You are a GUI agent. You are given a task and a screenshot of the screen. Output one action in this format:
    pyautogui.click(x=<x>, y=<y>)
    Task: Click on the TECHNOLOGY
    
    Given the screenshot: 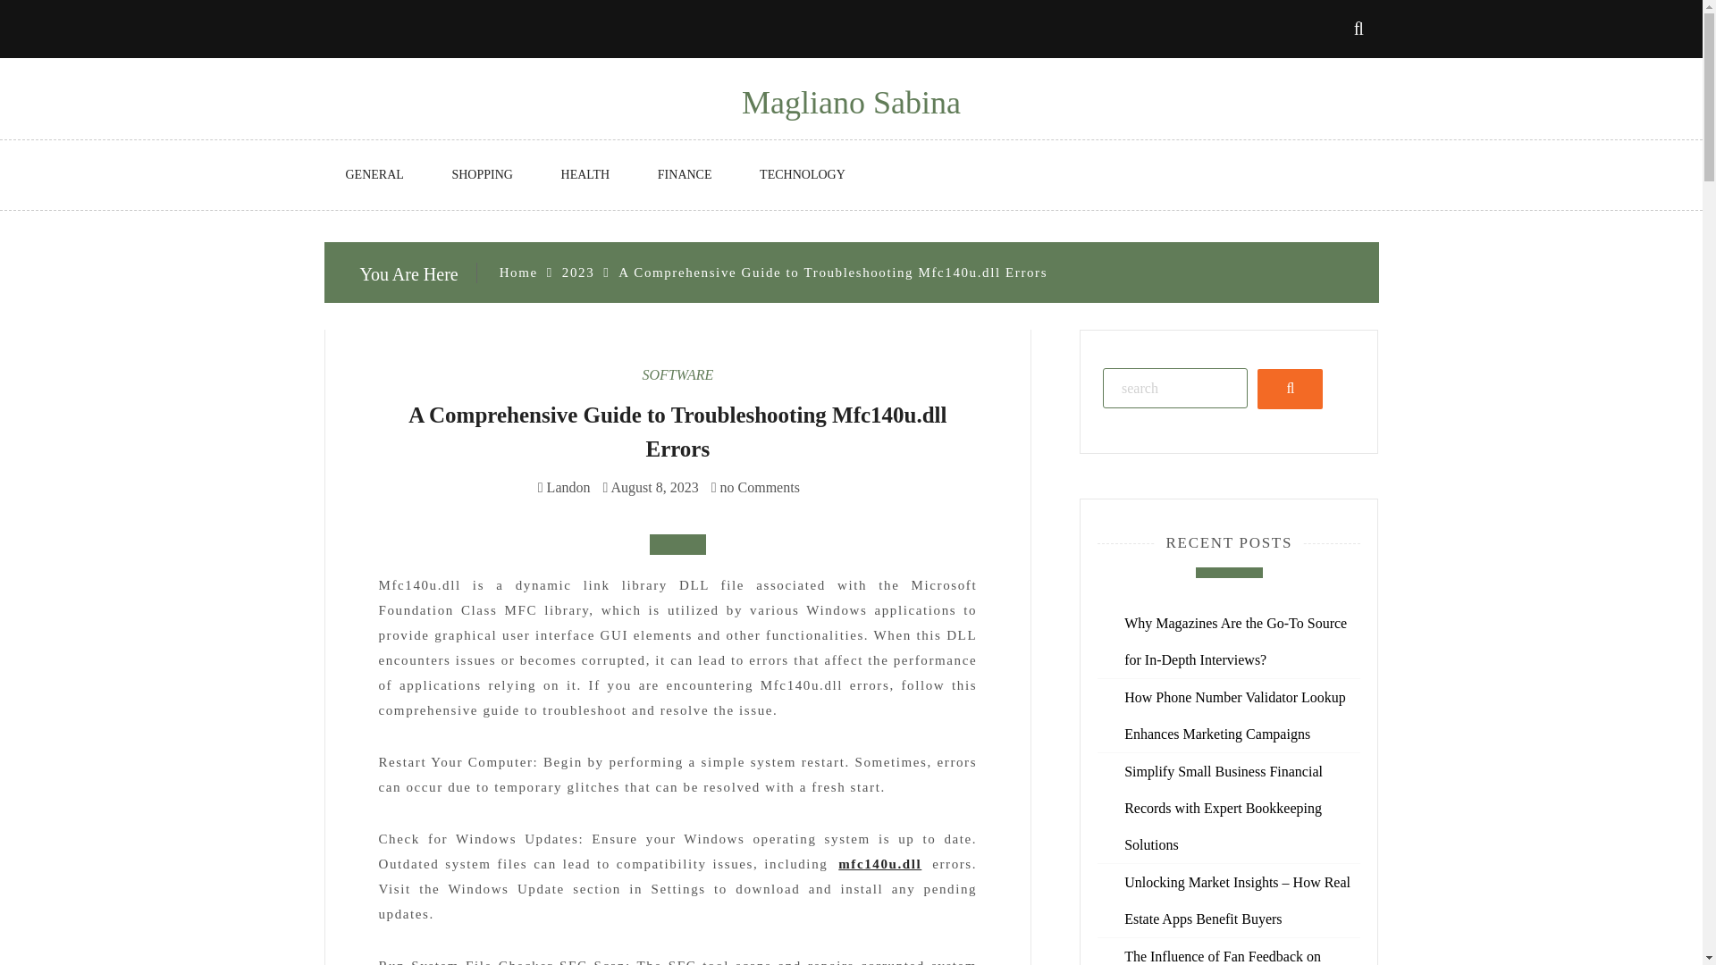 What is the action you would take?
    pyautogui.click(x=802, y=175)
    